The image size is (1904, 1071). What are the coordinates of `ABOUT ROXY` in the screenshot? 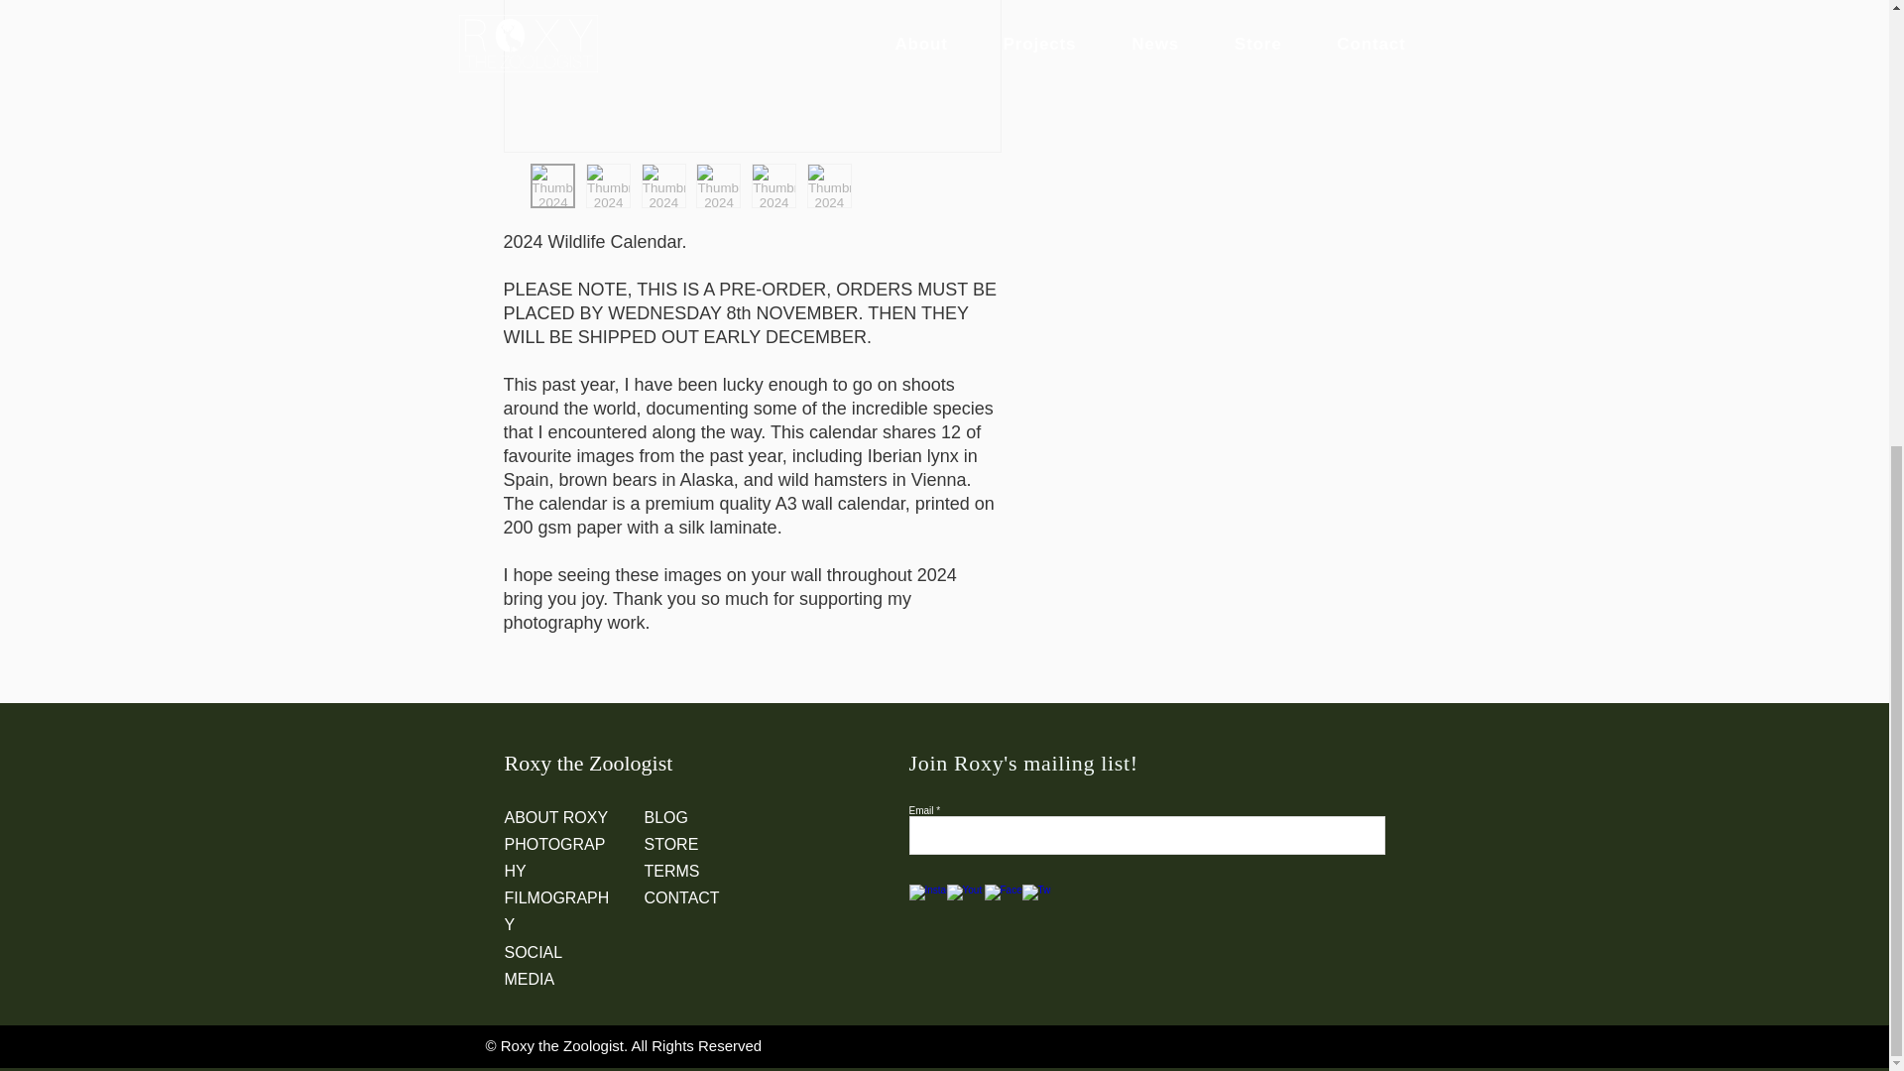 It's located at (555, 817).